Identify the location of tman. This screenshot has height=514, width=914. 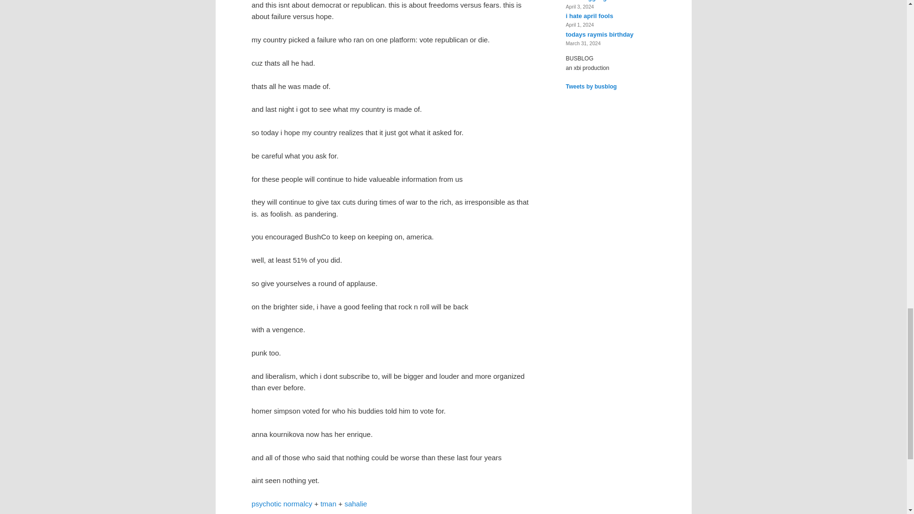
(328, 504).